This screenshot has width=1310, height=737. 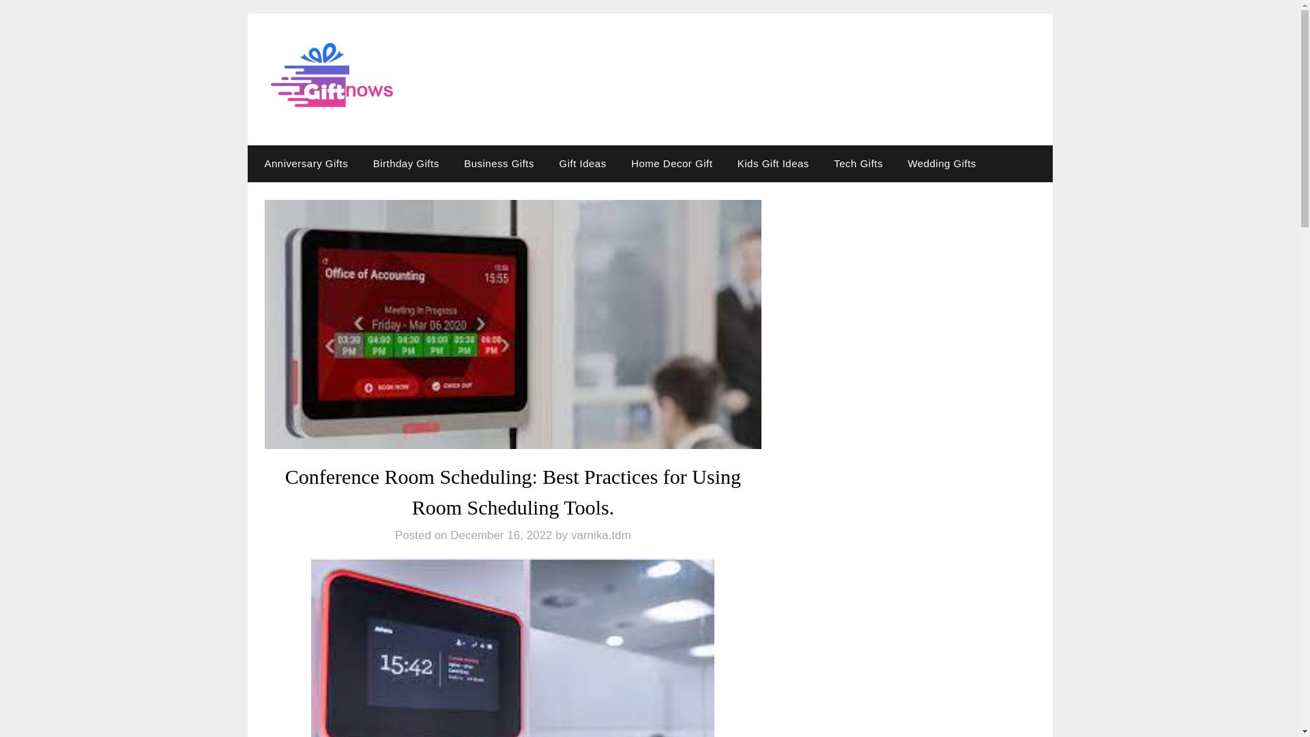 What do you see at coordinates (941, 163) in the screenshot?
I see `Wedding Gifts` at bounding box center [941, 163].